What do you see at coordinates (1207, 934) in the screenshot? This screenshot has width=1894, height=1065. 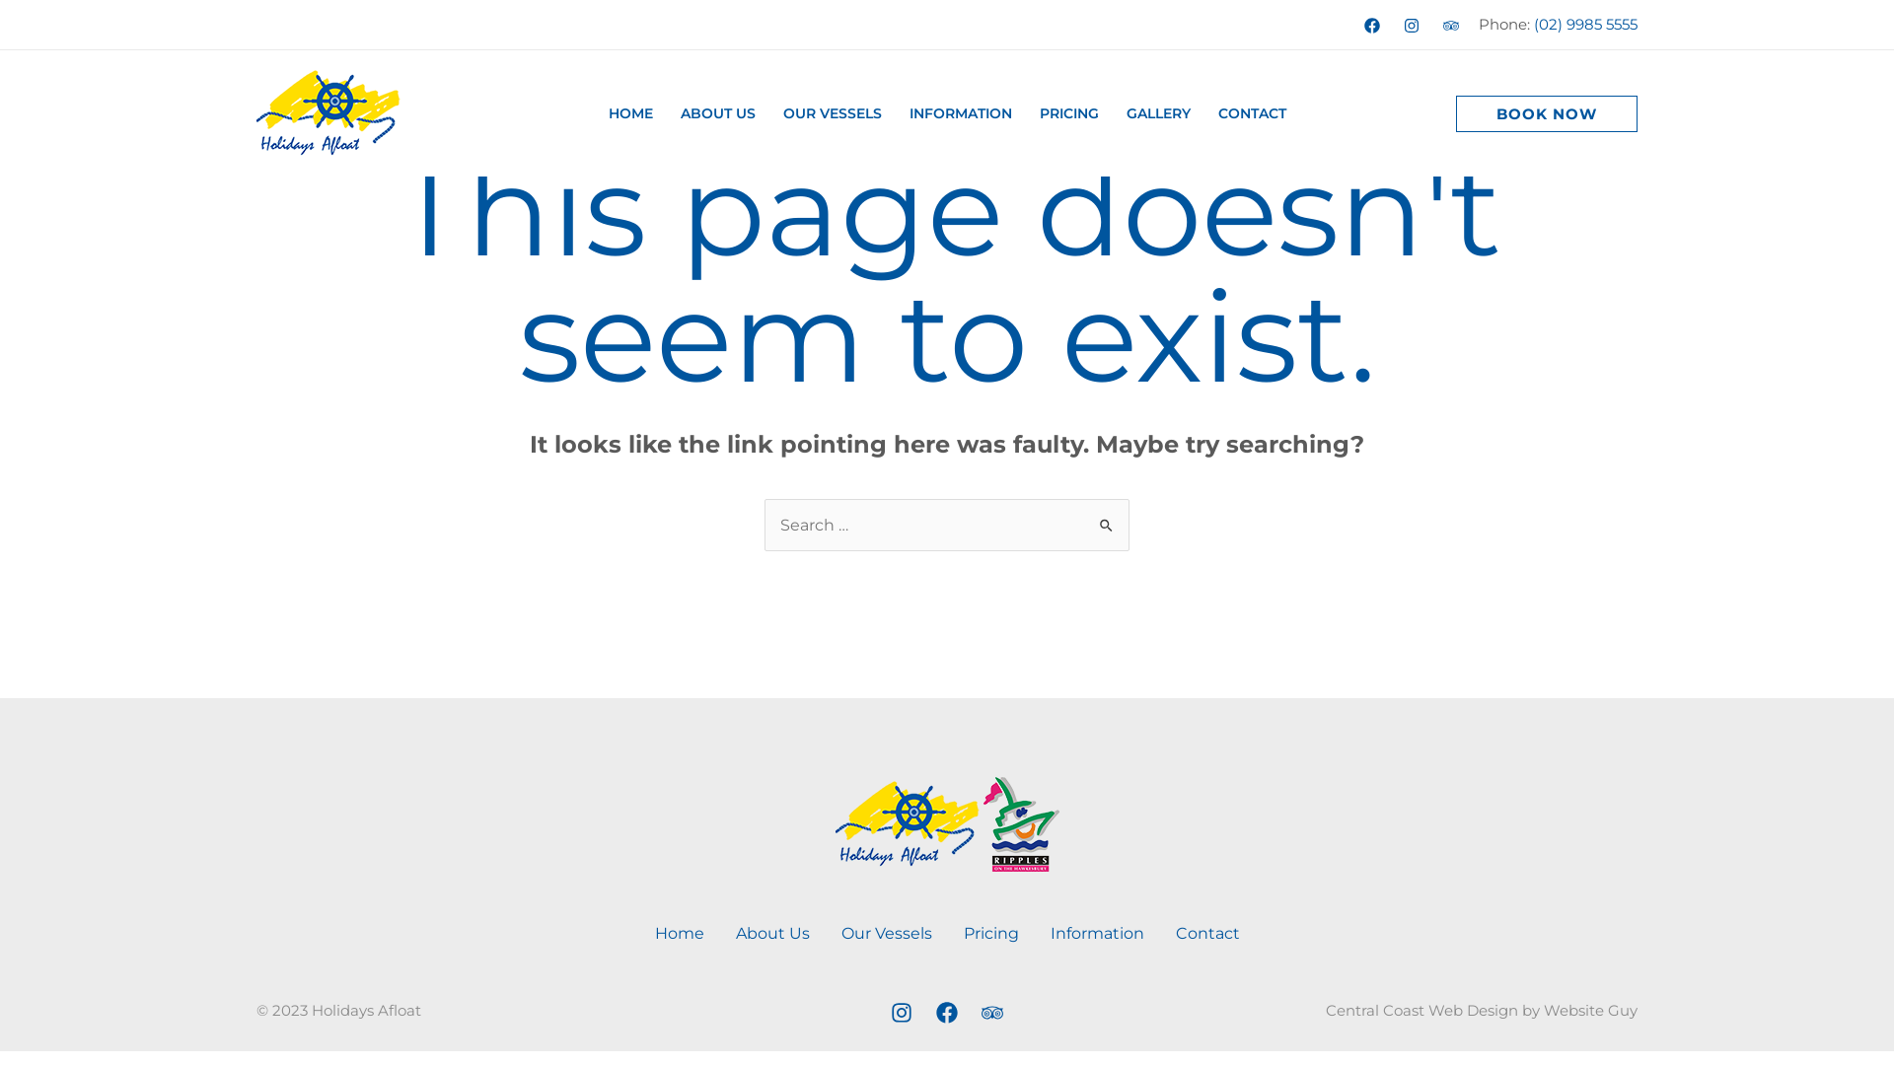 I see `Contact` at bounding box center [1207, 934].